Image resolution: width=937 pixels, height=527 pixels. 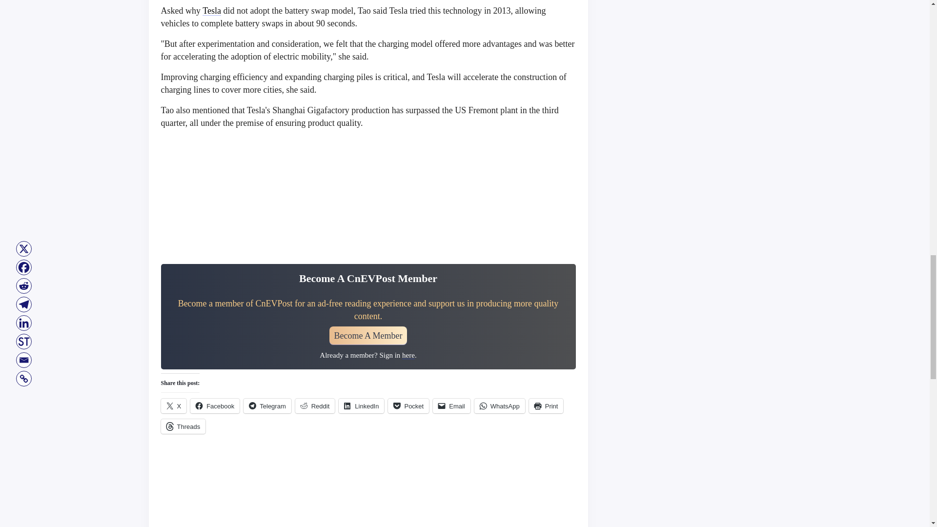 I want to click on here, so click(x=408, y=355).